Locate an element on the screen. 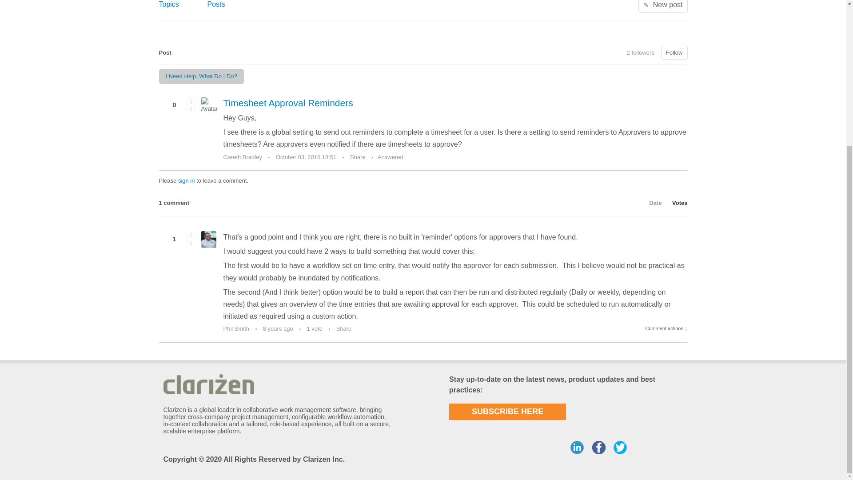 The width and height of the screenshot is (853, 480). SUBSCRIBE HERE is located at coordinates (507, 412).